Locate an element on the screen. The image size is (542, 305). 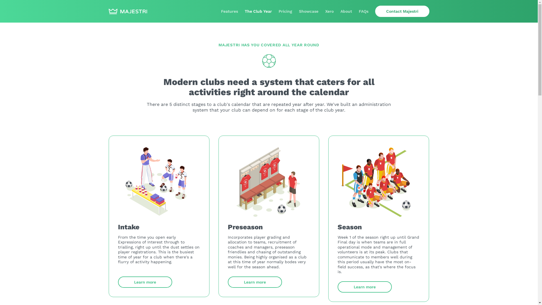
FAQs is located at coordinates (363, 11).